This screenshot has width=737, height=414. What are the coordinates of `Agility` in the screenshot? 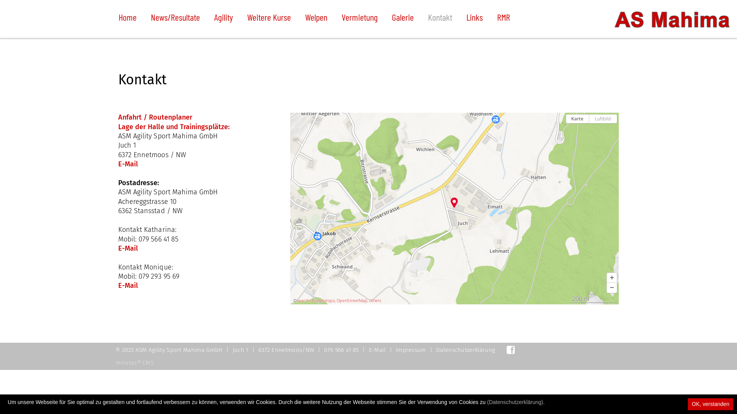 It's located at (223, 19).